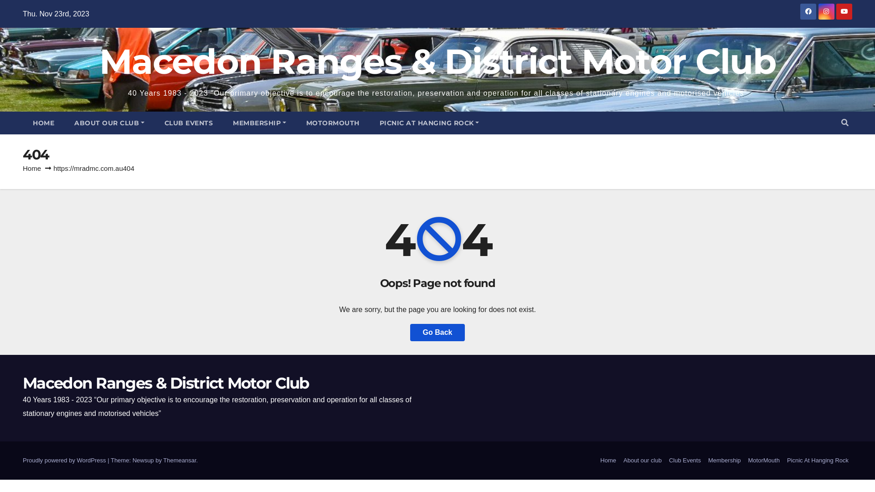 The height and width of the screenshot is (492, 875). Describe the element at coordinates (333, 123) in the screenshot. I see `MOTORMOUTH` at that location.